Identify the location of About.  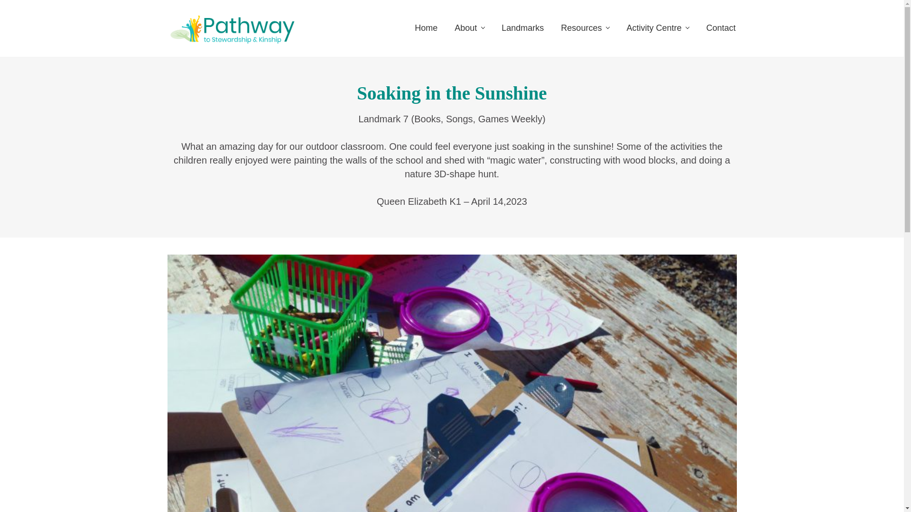
(469, 27).